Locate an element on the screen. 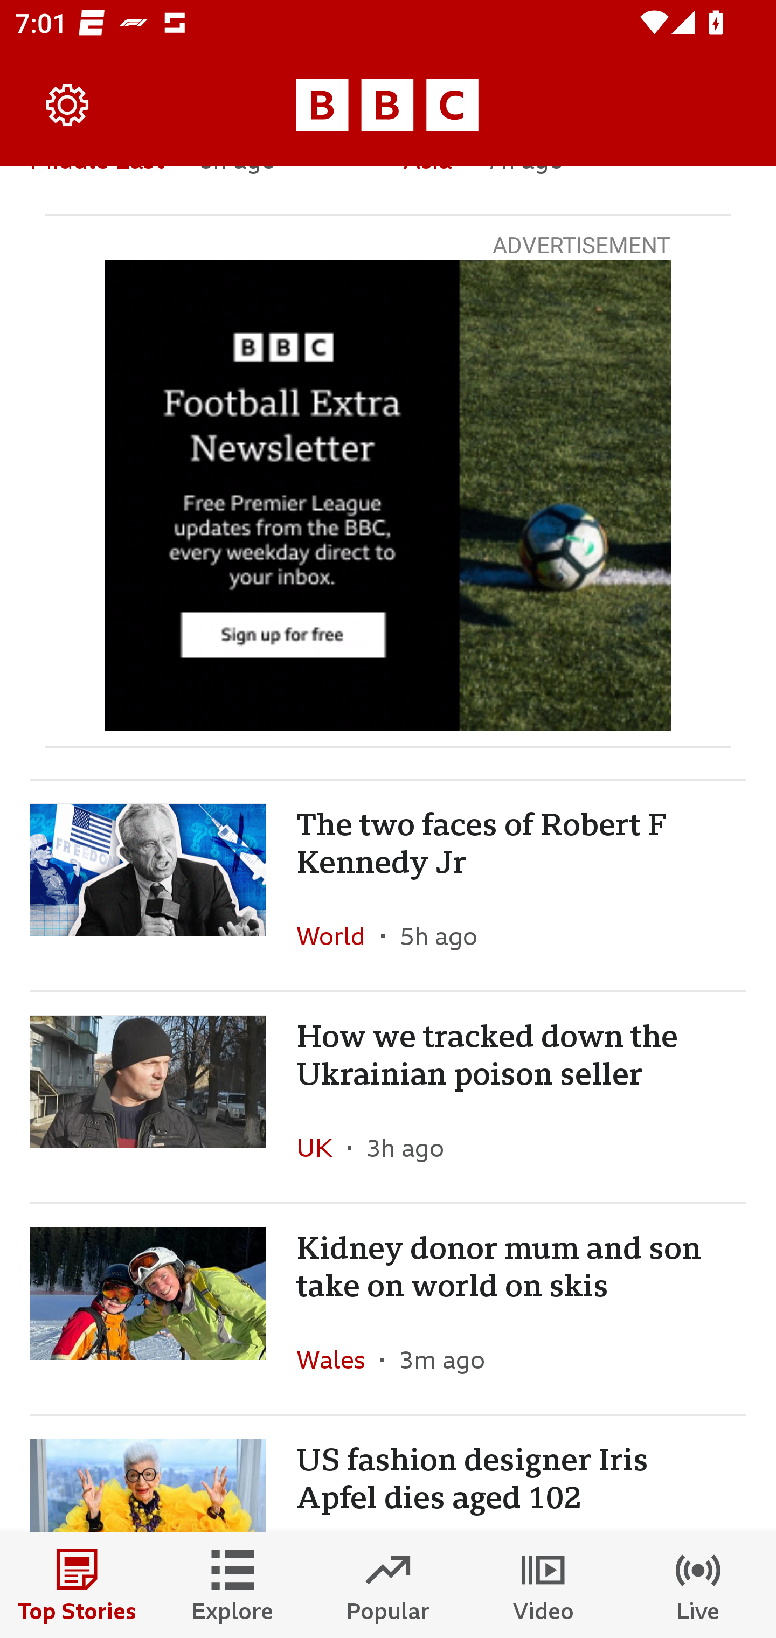  Live is located at coordinates (698, 1585).